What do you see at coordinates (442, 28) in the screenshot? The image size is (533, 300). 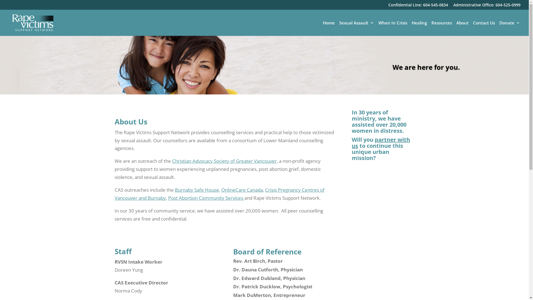 I see `Resources` at bounding box center [442, 28].